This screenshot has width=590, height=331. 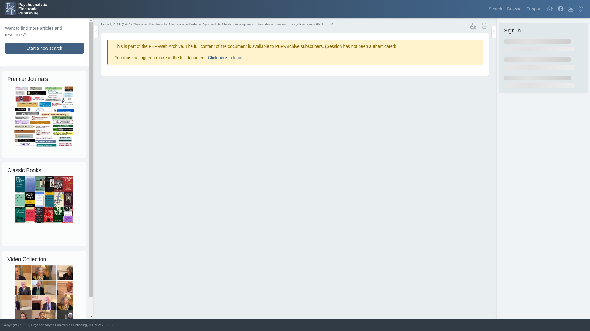 I want to click on Browse, so click(x=534, y=9).